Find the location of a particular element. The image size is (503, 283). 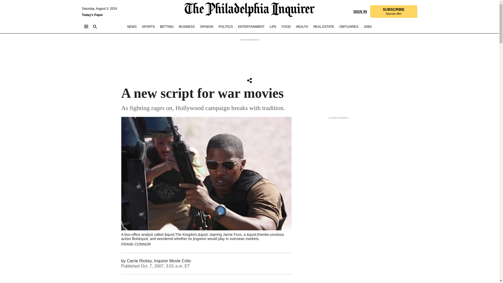

Today's Paper is located at coordinates (324, 27).